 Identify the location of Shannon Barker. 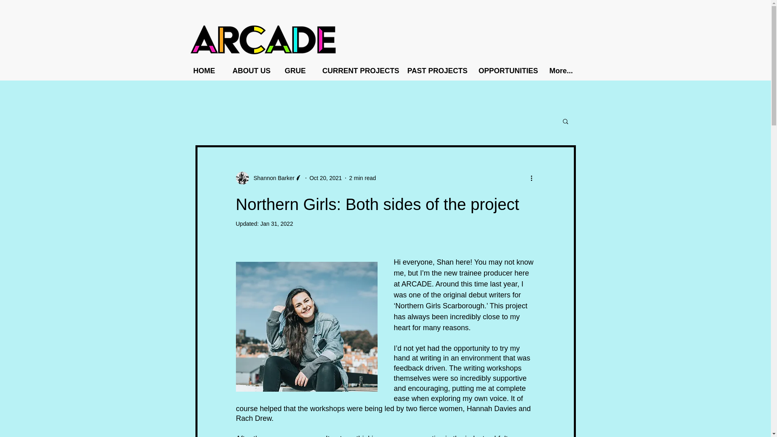
(269, 178).